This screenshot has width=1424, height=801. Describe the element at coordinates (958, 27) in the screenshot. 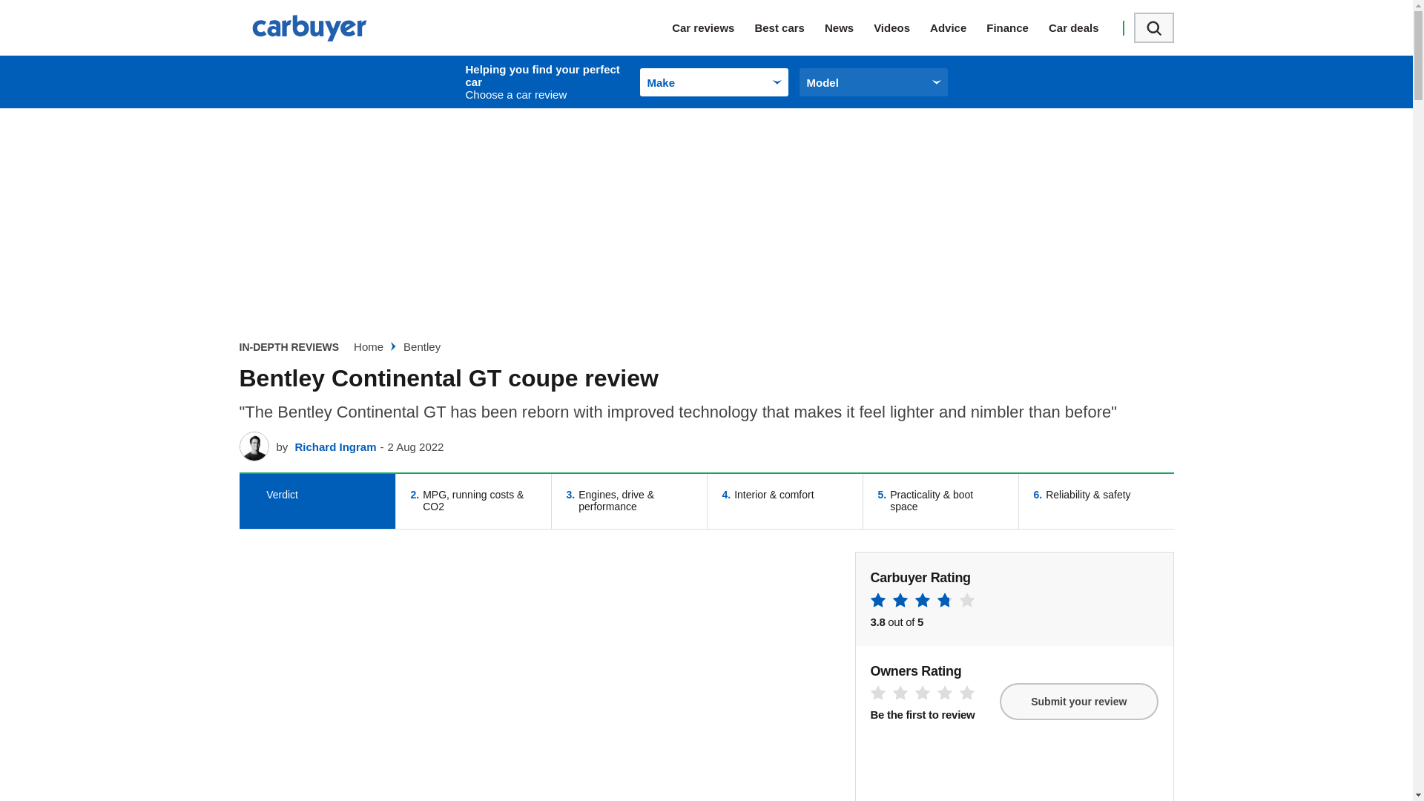

I see `Advice` at that location.